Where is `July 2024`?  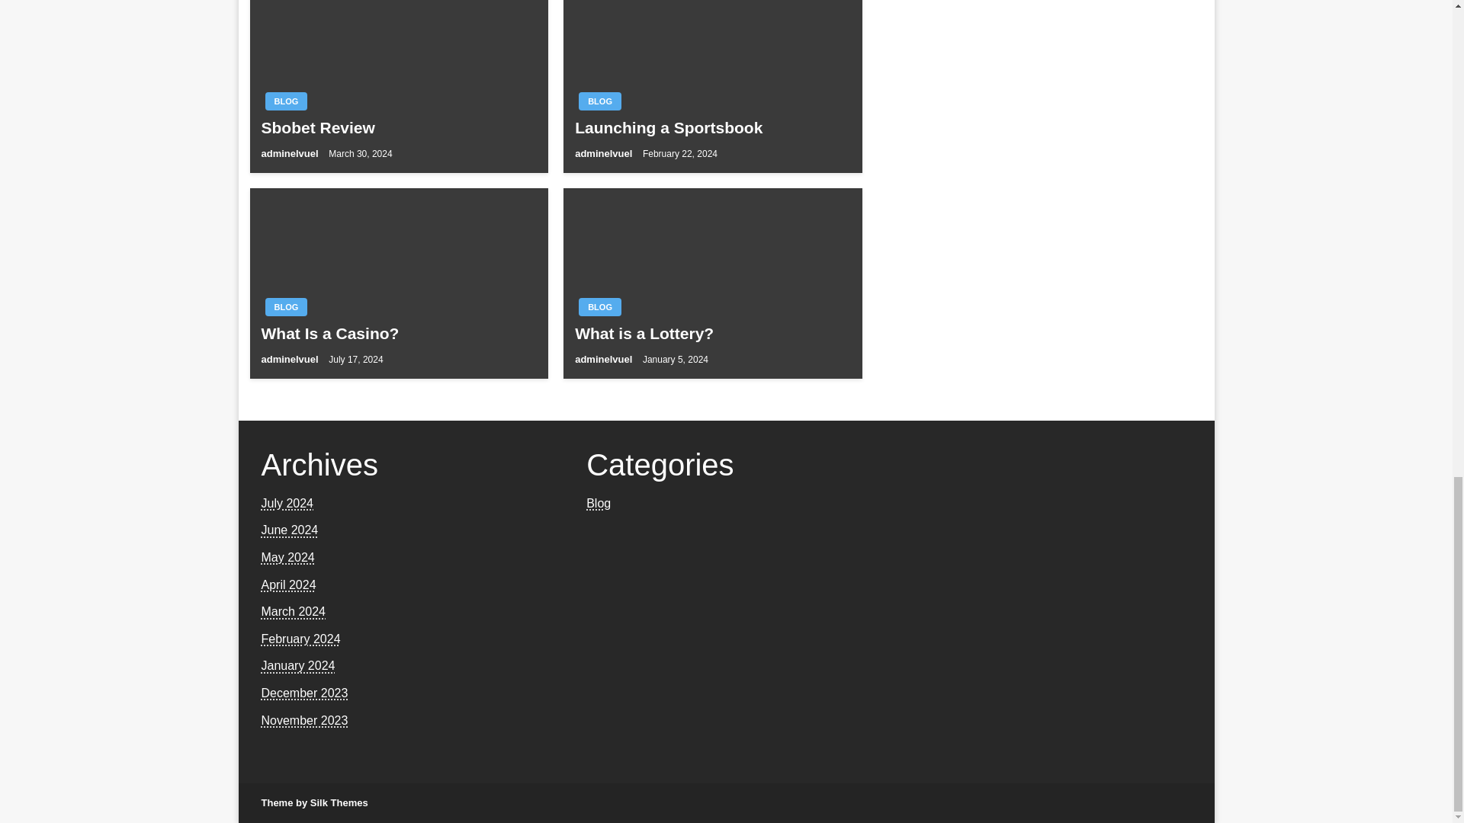 July 2024 is located at coordinates (287, 503).